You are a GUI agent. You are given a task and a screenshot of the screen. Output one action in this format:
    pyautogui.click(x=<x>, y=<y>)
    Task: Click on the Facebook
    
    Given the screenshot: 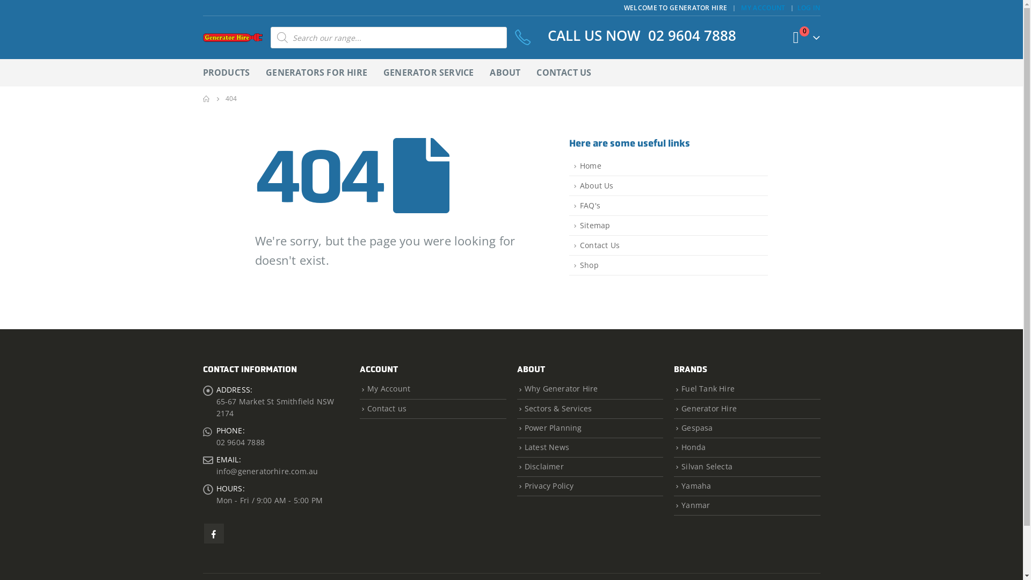 What is the action you would take?
    pyautogui.click(x=214, y=534)
    